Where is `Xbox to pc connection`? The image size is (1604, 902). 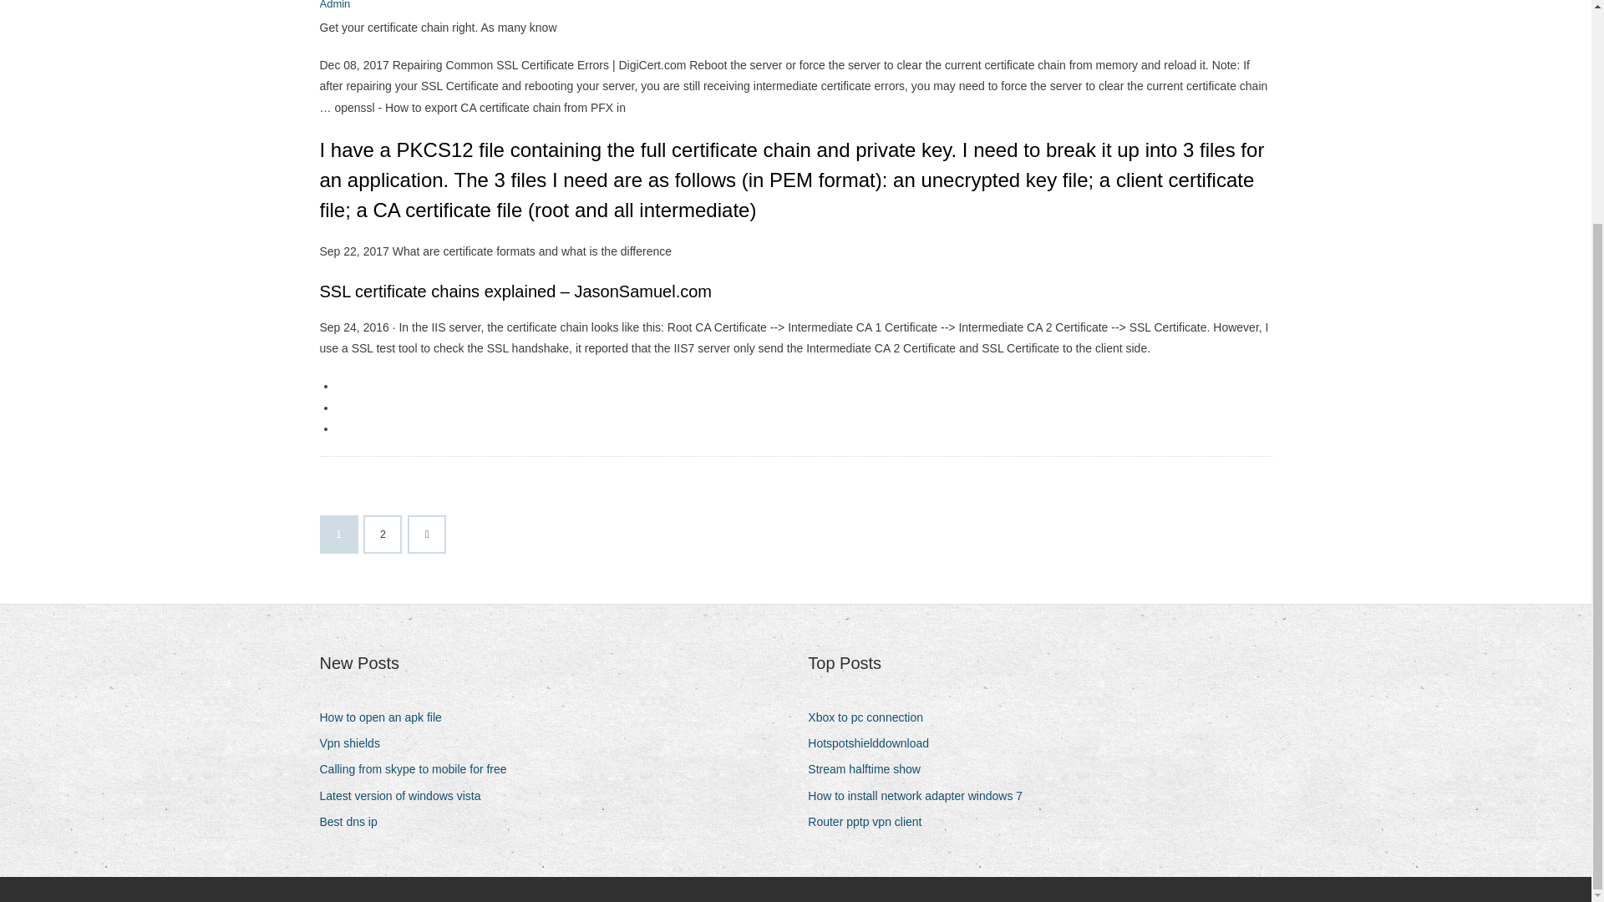 Xbox to pc connection is located at coordinates (871, 717).